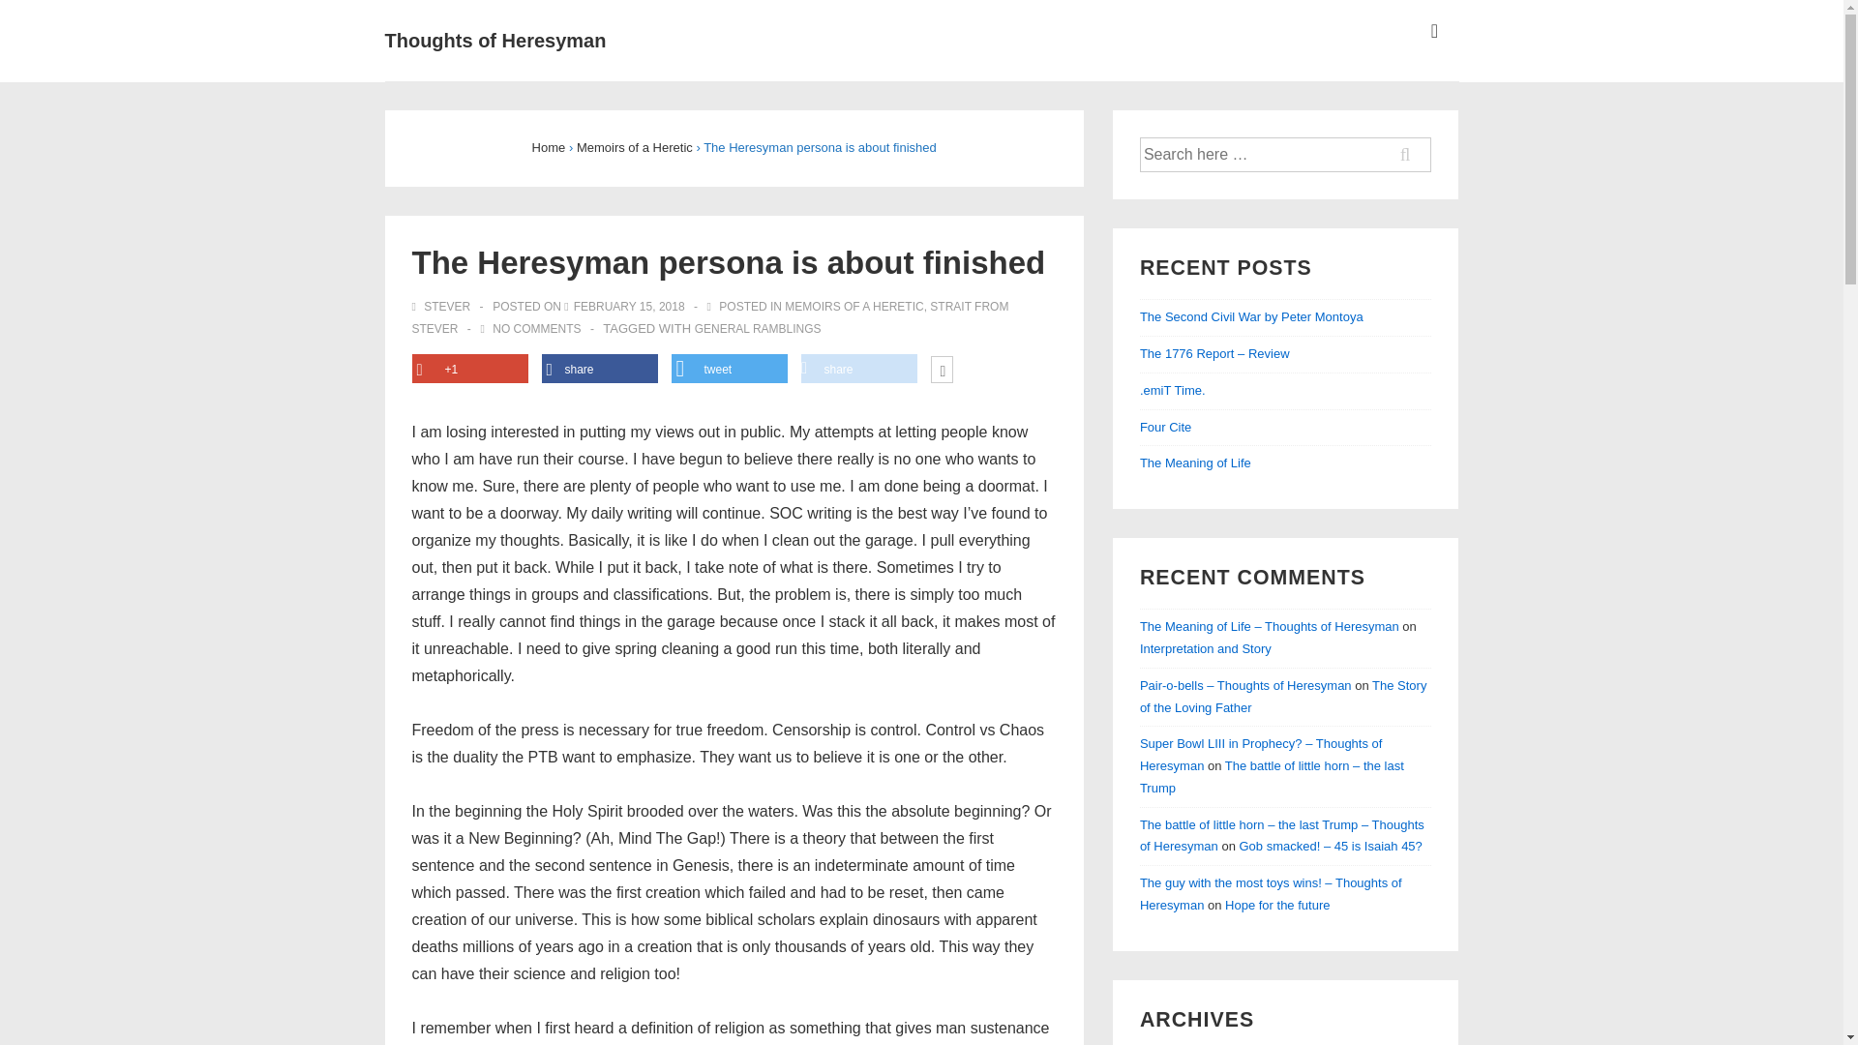 The width and height of the screenshot is (1858, 1045). What do you see at coordinates (1283, 696) in the screenshot?
I see `The Story of the Loving Father` at bounding box center [1283, 696].